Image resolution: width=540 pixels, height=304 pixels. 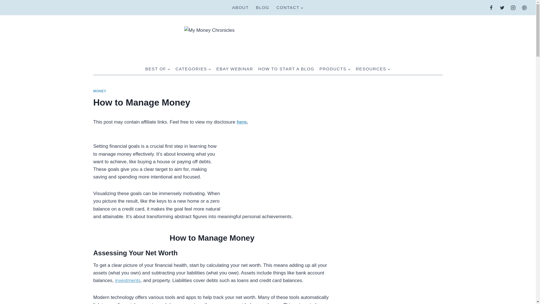 I want to click on here, so click(x=241, y=122).